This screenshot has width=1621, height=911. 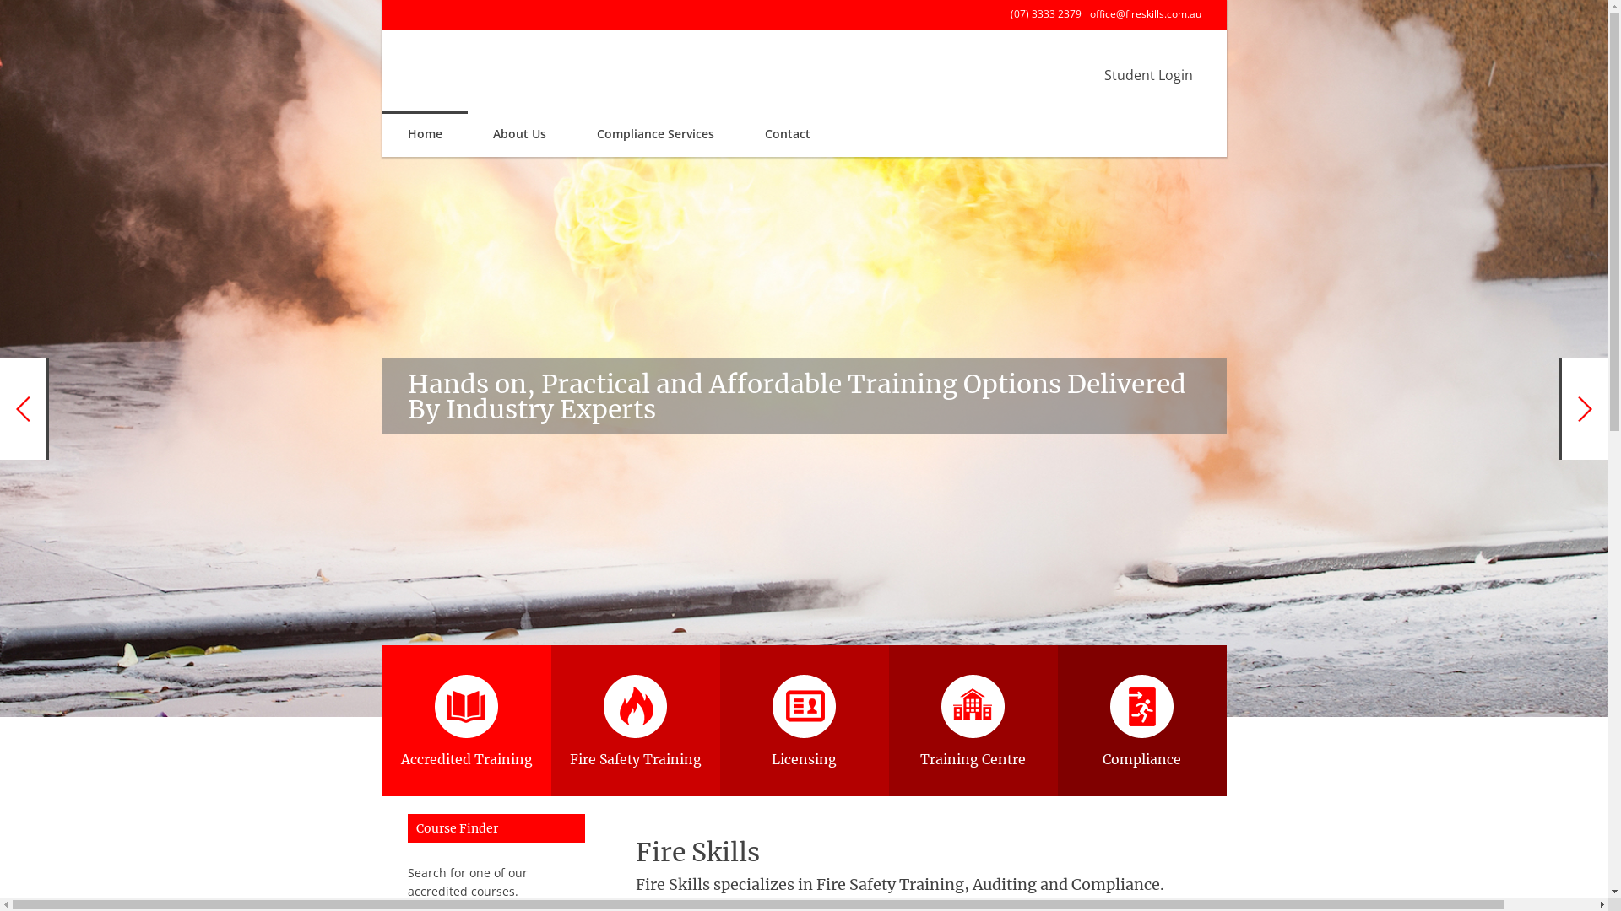 What do you see at coordinates (655, 135) in the screenshot?
I see `Compliance Services` at bounding box center [655, 135].